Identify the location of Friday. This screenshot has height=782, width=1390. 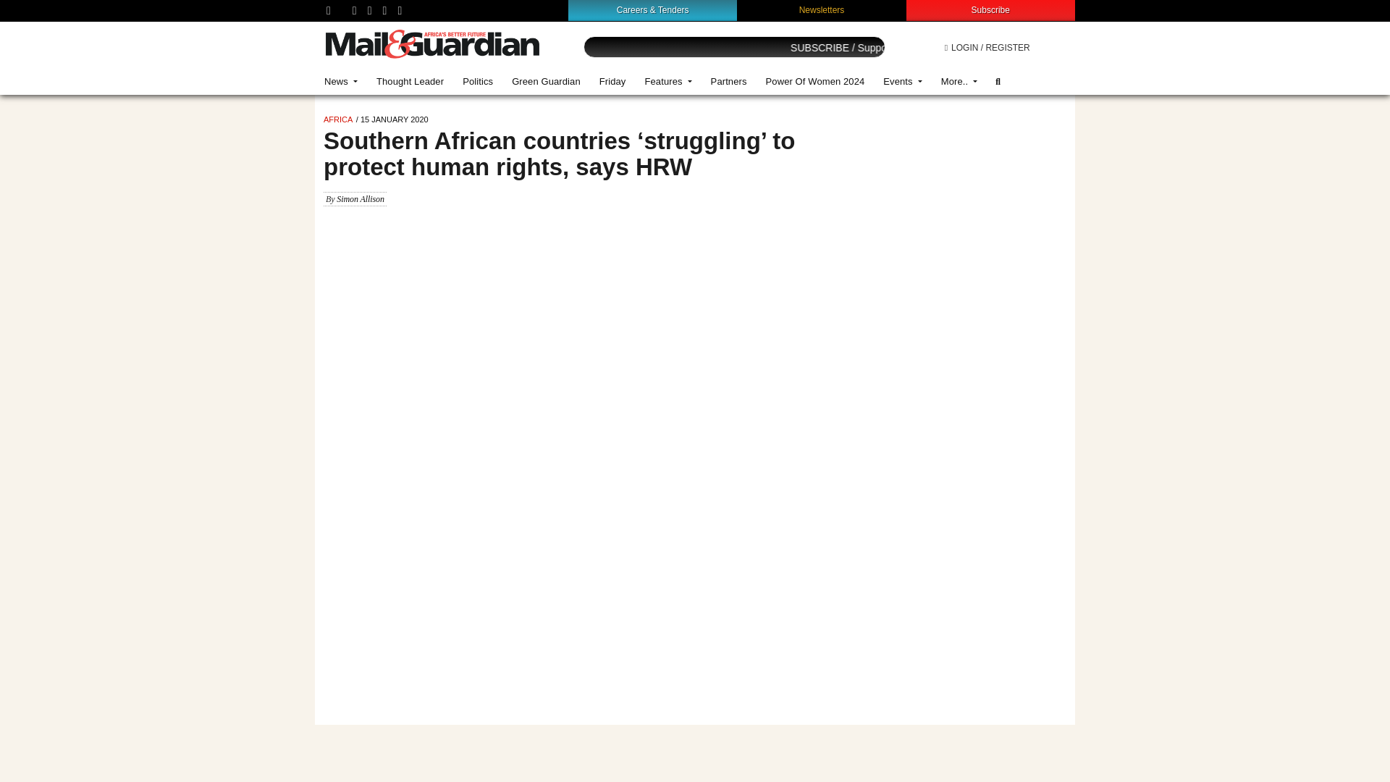
(612, 81).